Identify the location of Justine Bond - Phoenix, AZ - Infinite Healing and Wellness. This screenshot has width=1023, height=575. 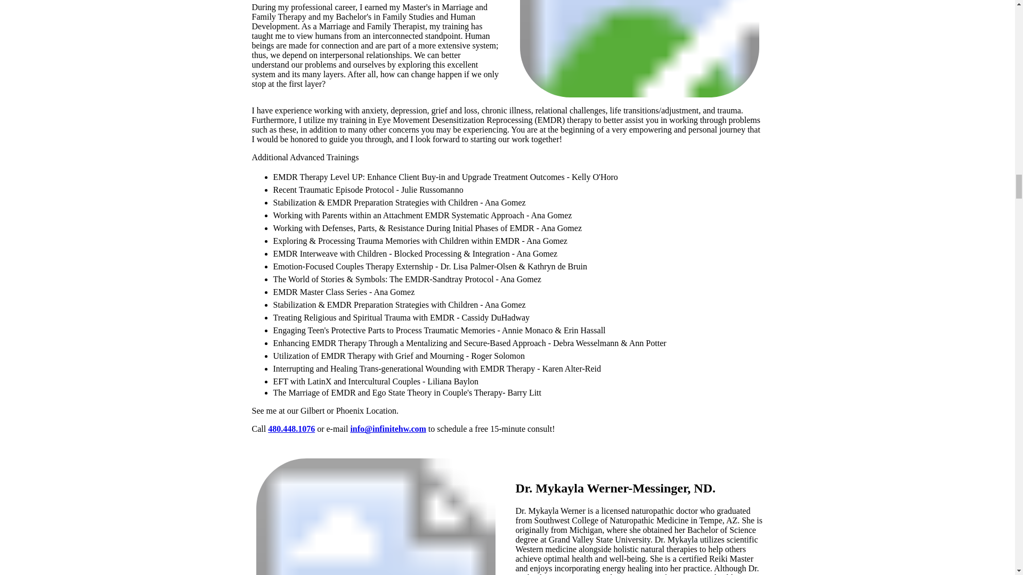
(639, 48).